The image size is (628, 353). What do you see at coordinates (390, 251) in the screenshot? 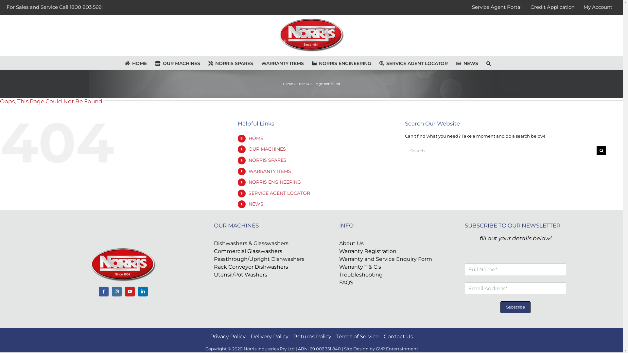
I see `Warranty Registration` at bounding box center [390, 251].